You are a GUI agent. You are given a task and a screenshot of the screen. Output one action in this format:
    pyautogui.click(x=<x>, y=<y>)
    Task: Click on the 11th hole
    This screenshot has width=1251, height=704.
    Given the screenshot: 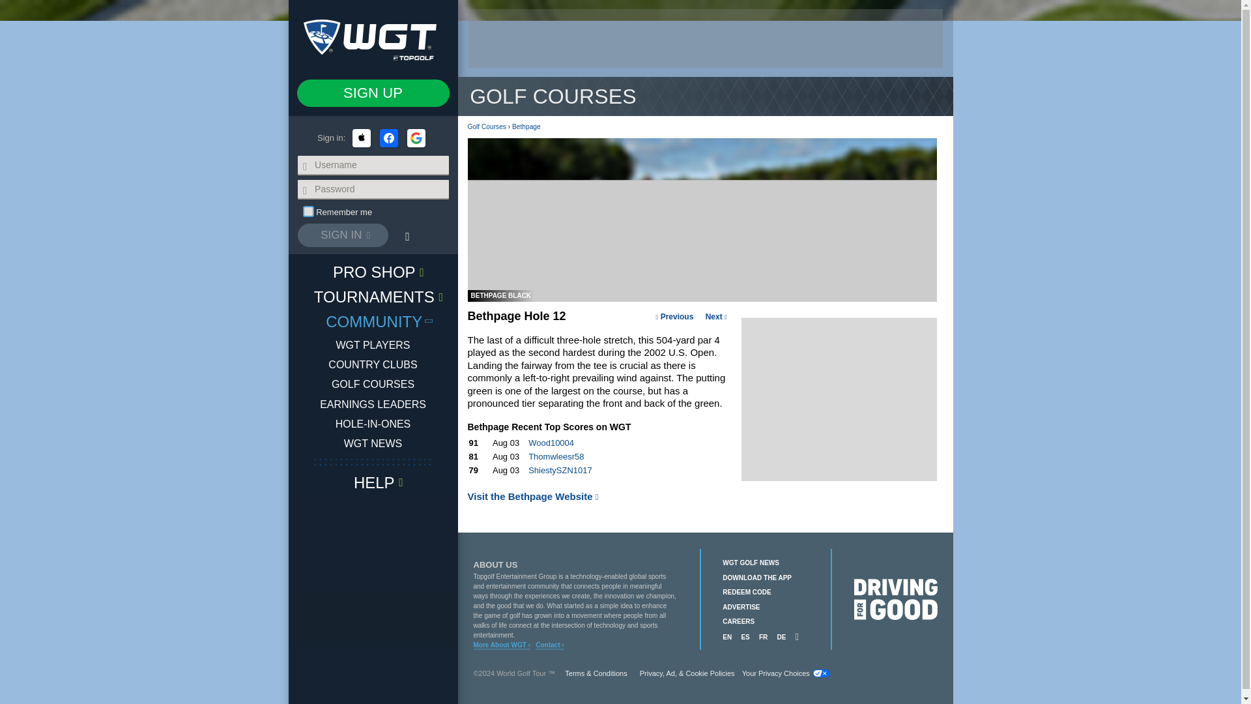 What is the action you would take?
    pyautogui.click(x=674, y=317)
    